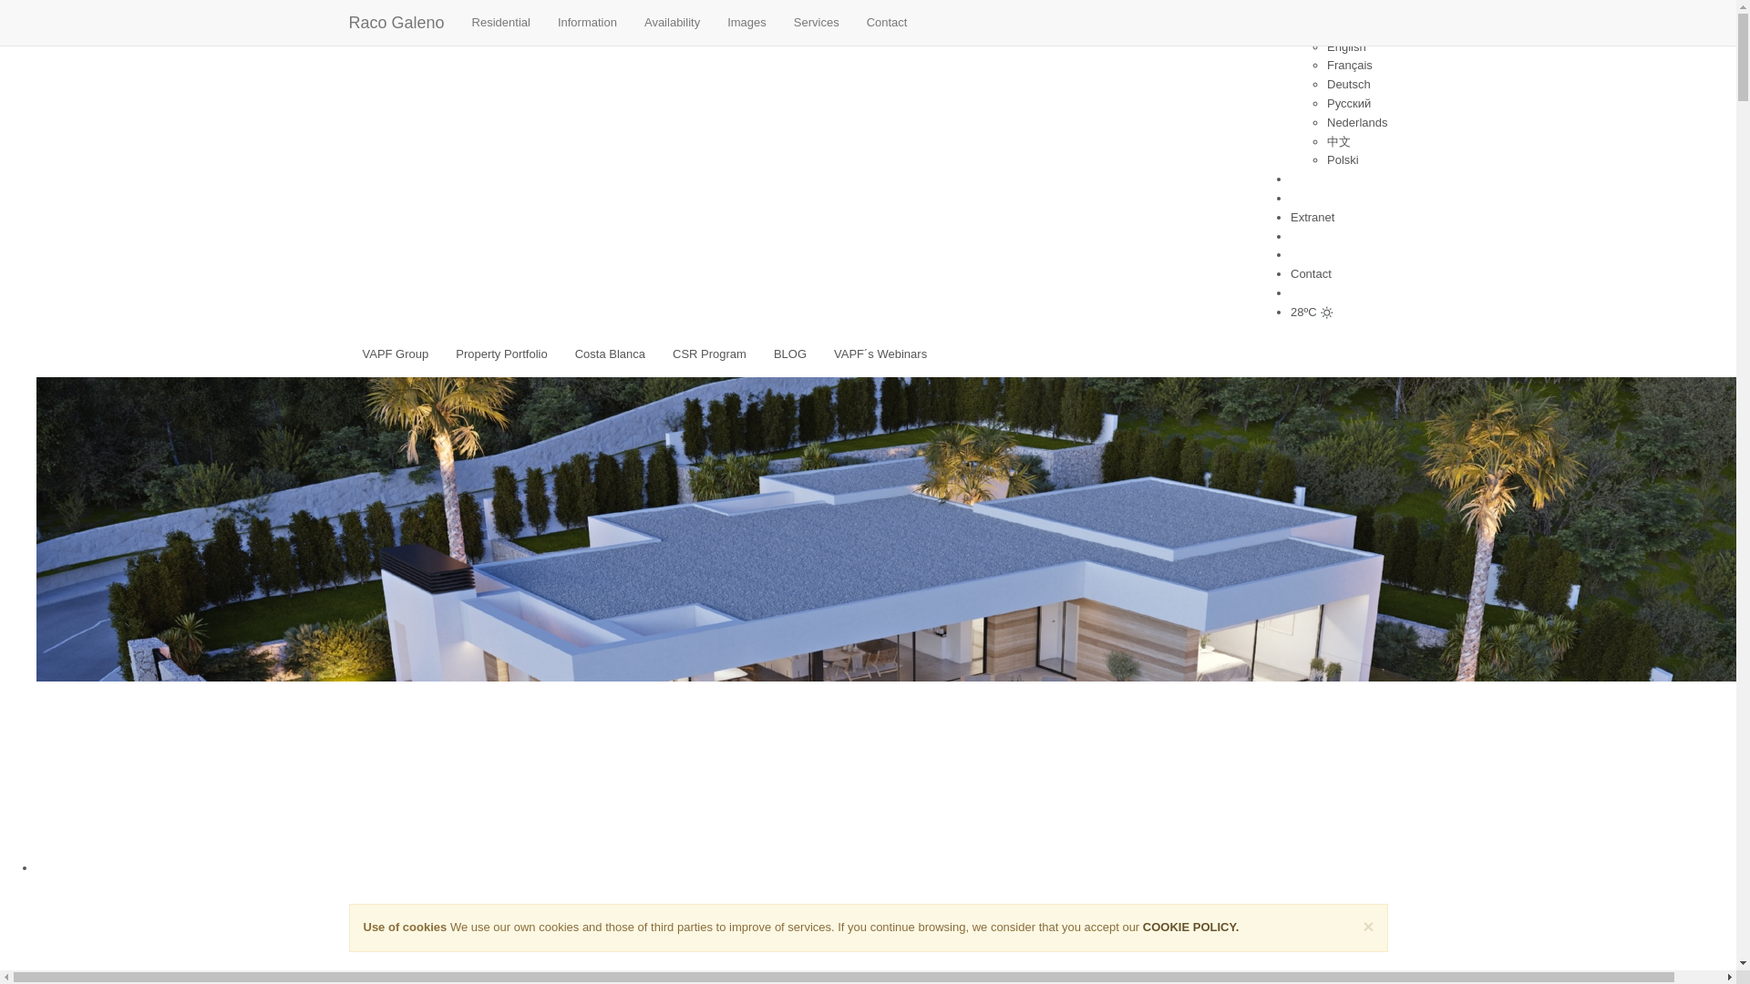 This screenshot has height=984, width=1750. I want to click on BLOG, so click(789, 354).